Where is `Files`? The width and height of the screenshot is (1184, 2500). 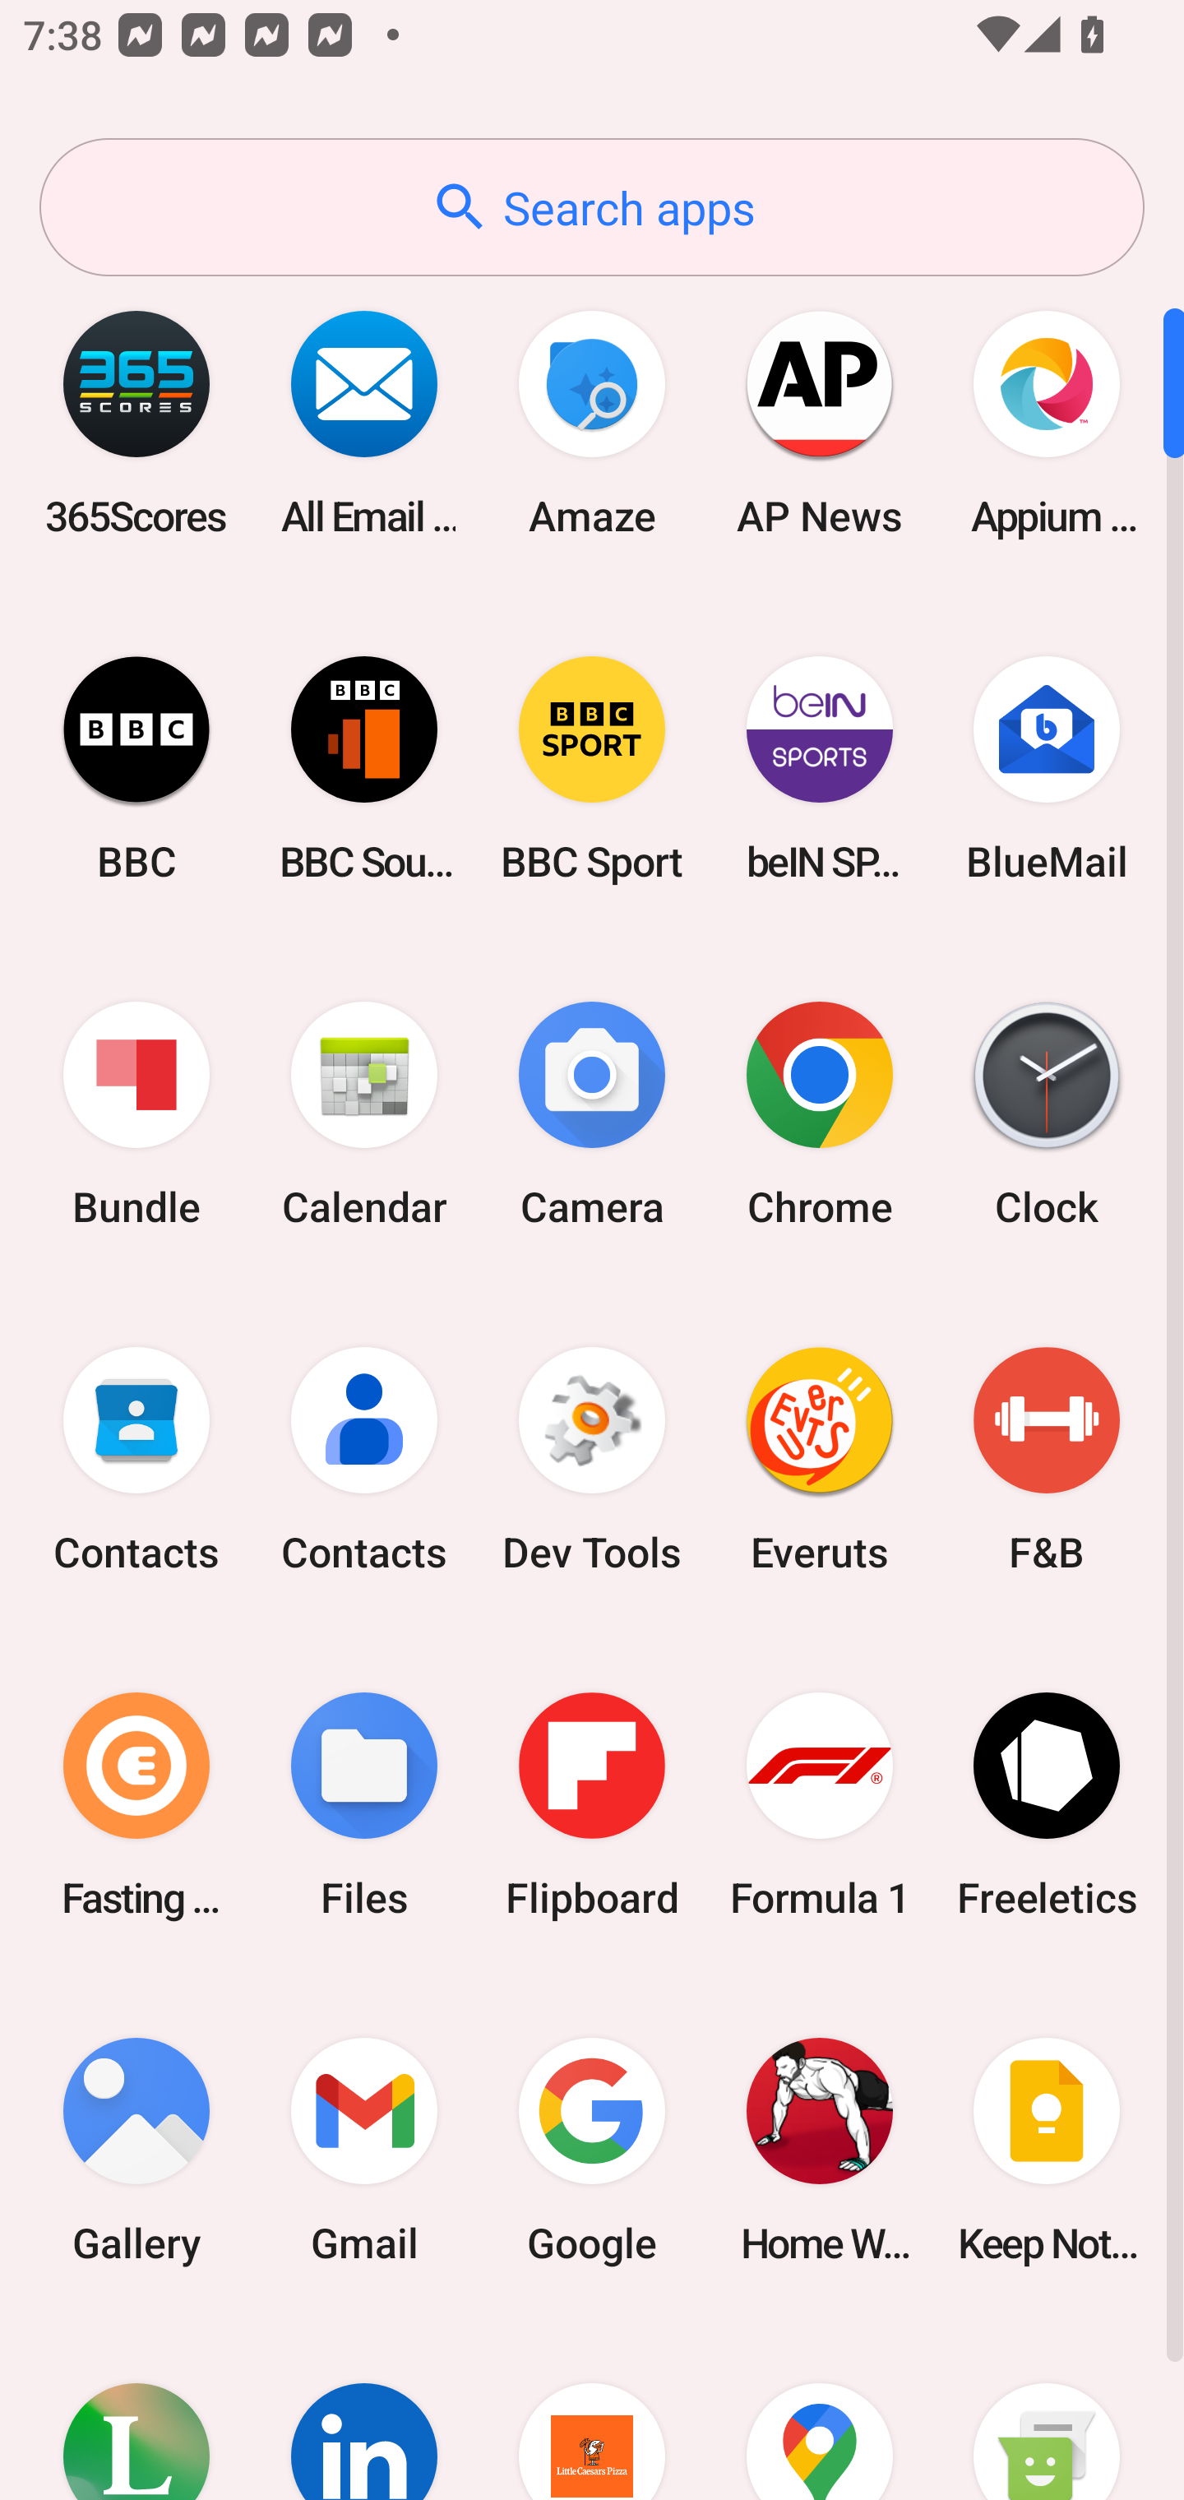
Files is located at coordinates (364, 1804).